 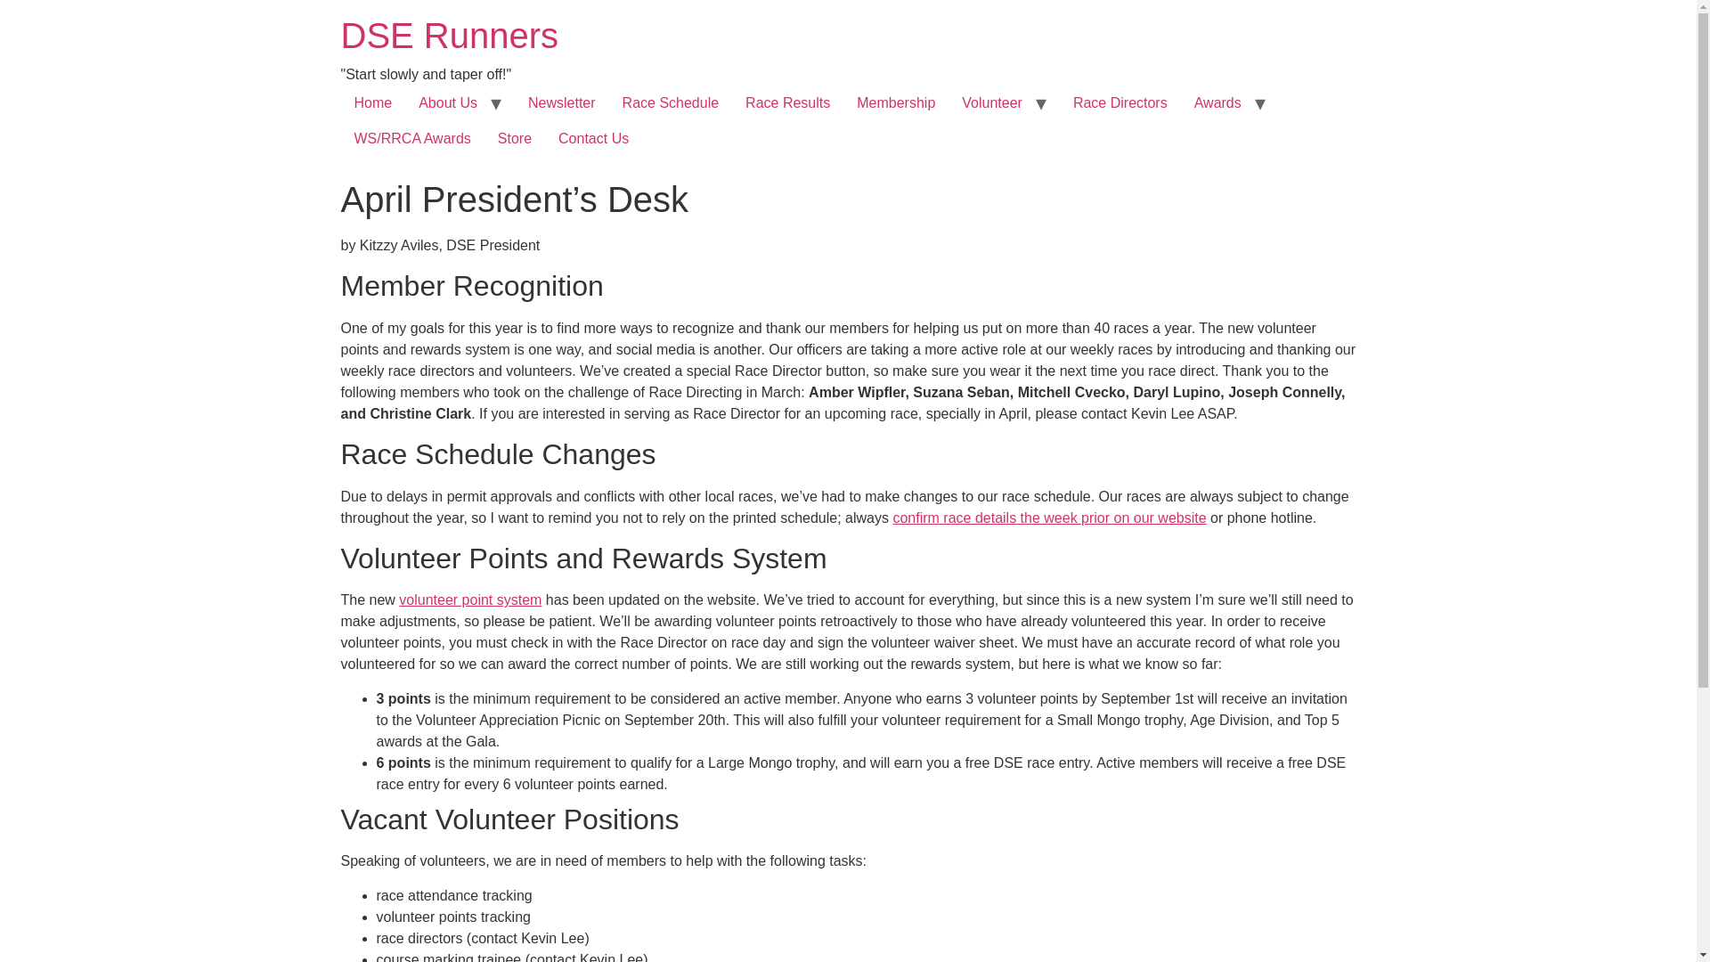 I want to click on Race Directors, so click(x=1120, y=103).